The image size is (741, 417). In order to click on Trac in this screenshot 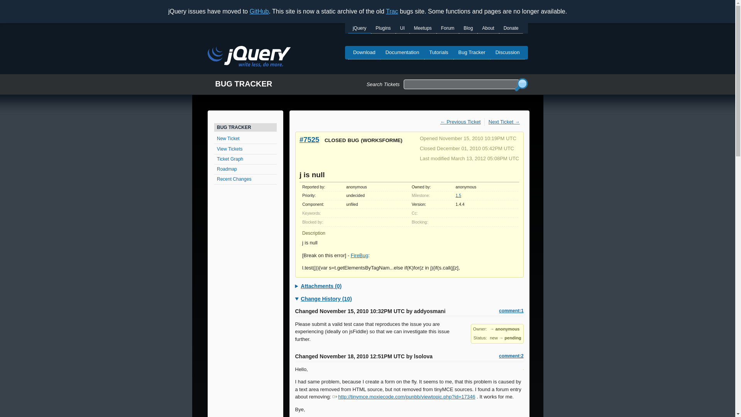, I will do `click(392, 11)`.